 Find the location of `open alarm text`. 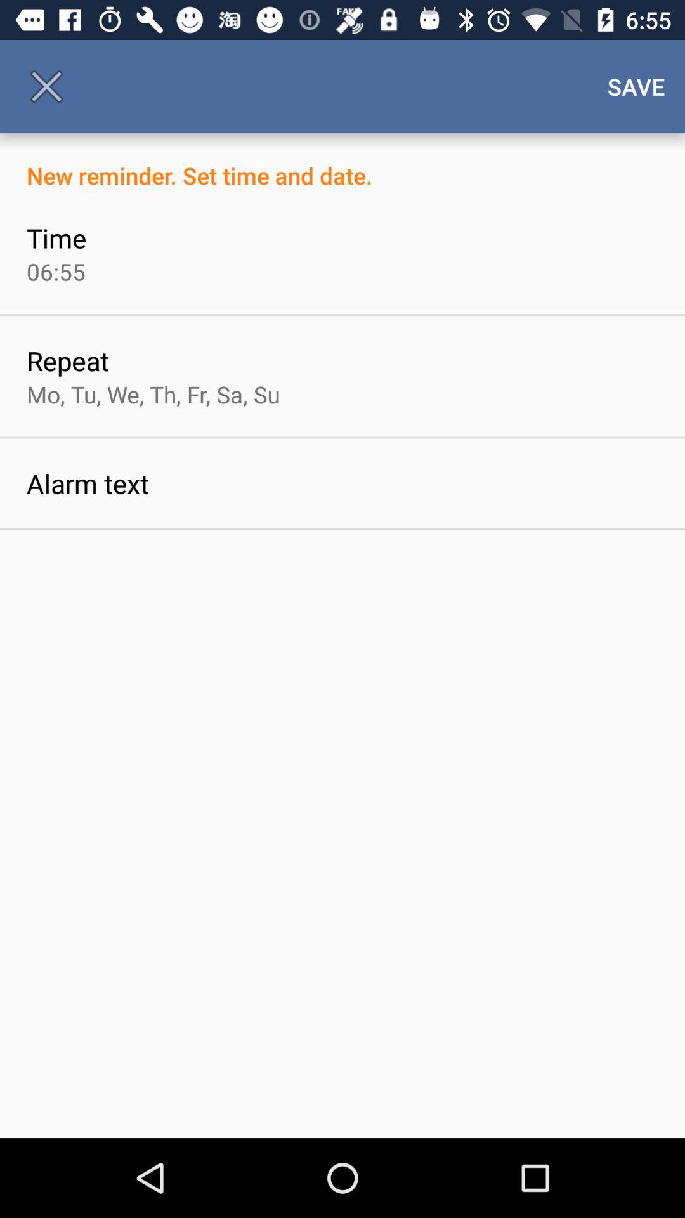

open alarm text is located at coordinates (88, 483).